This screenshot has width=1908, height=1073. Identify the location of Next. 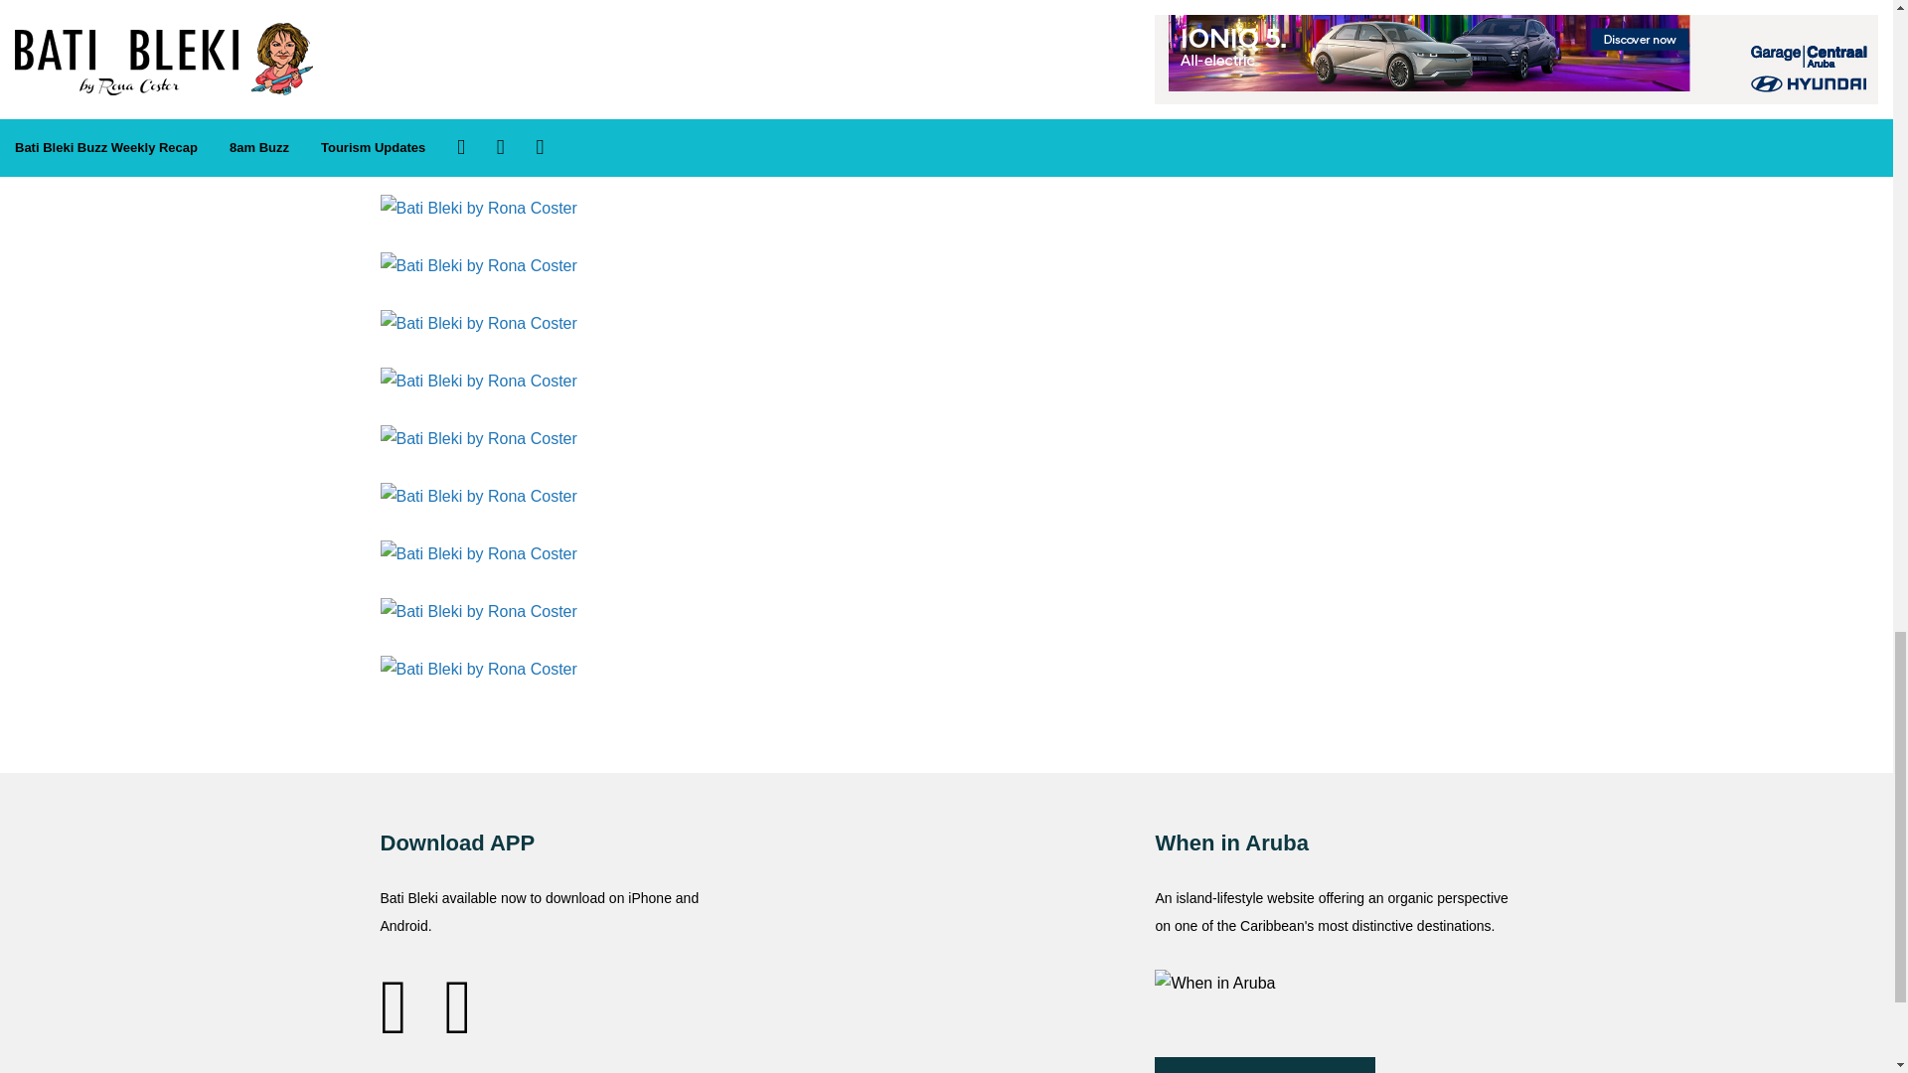
(946, 48).